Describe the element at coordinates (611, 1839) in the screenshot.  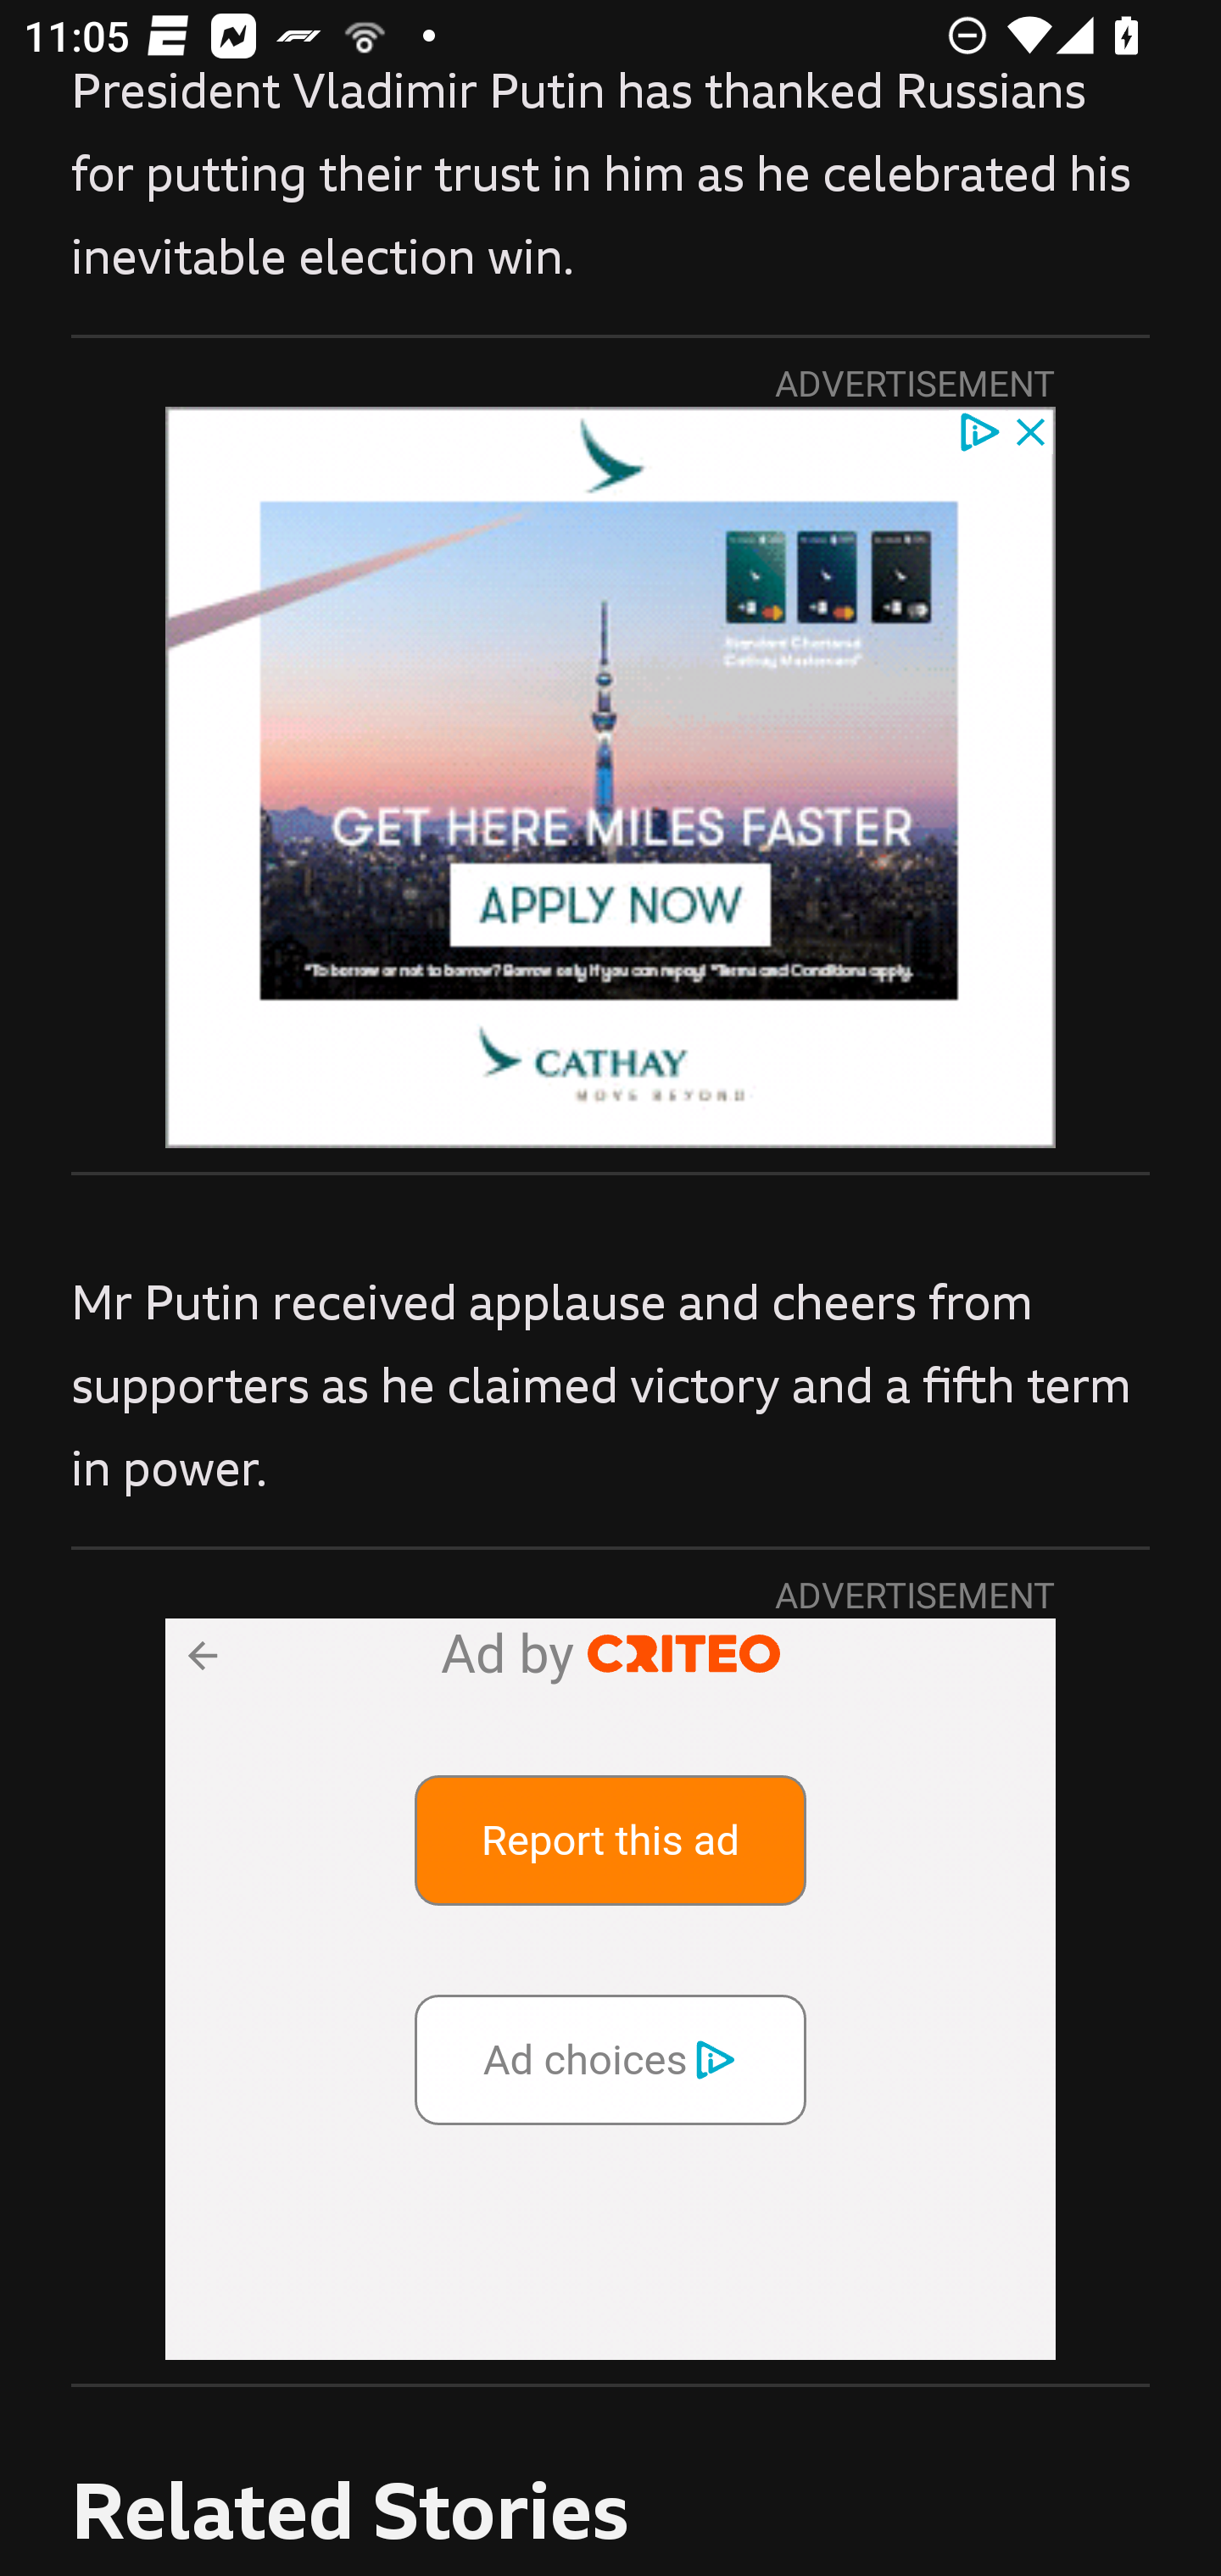
I see `Report this ad` at that location.